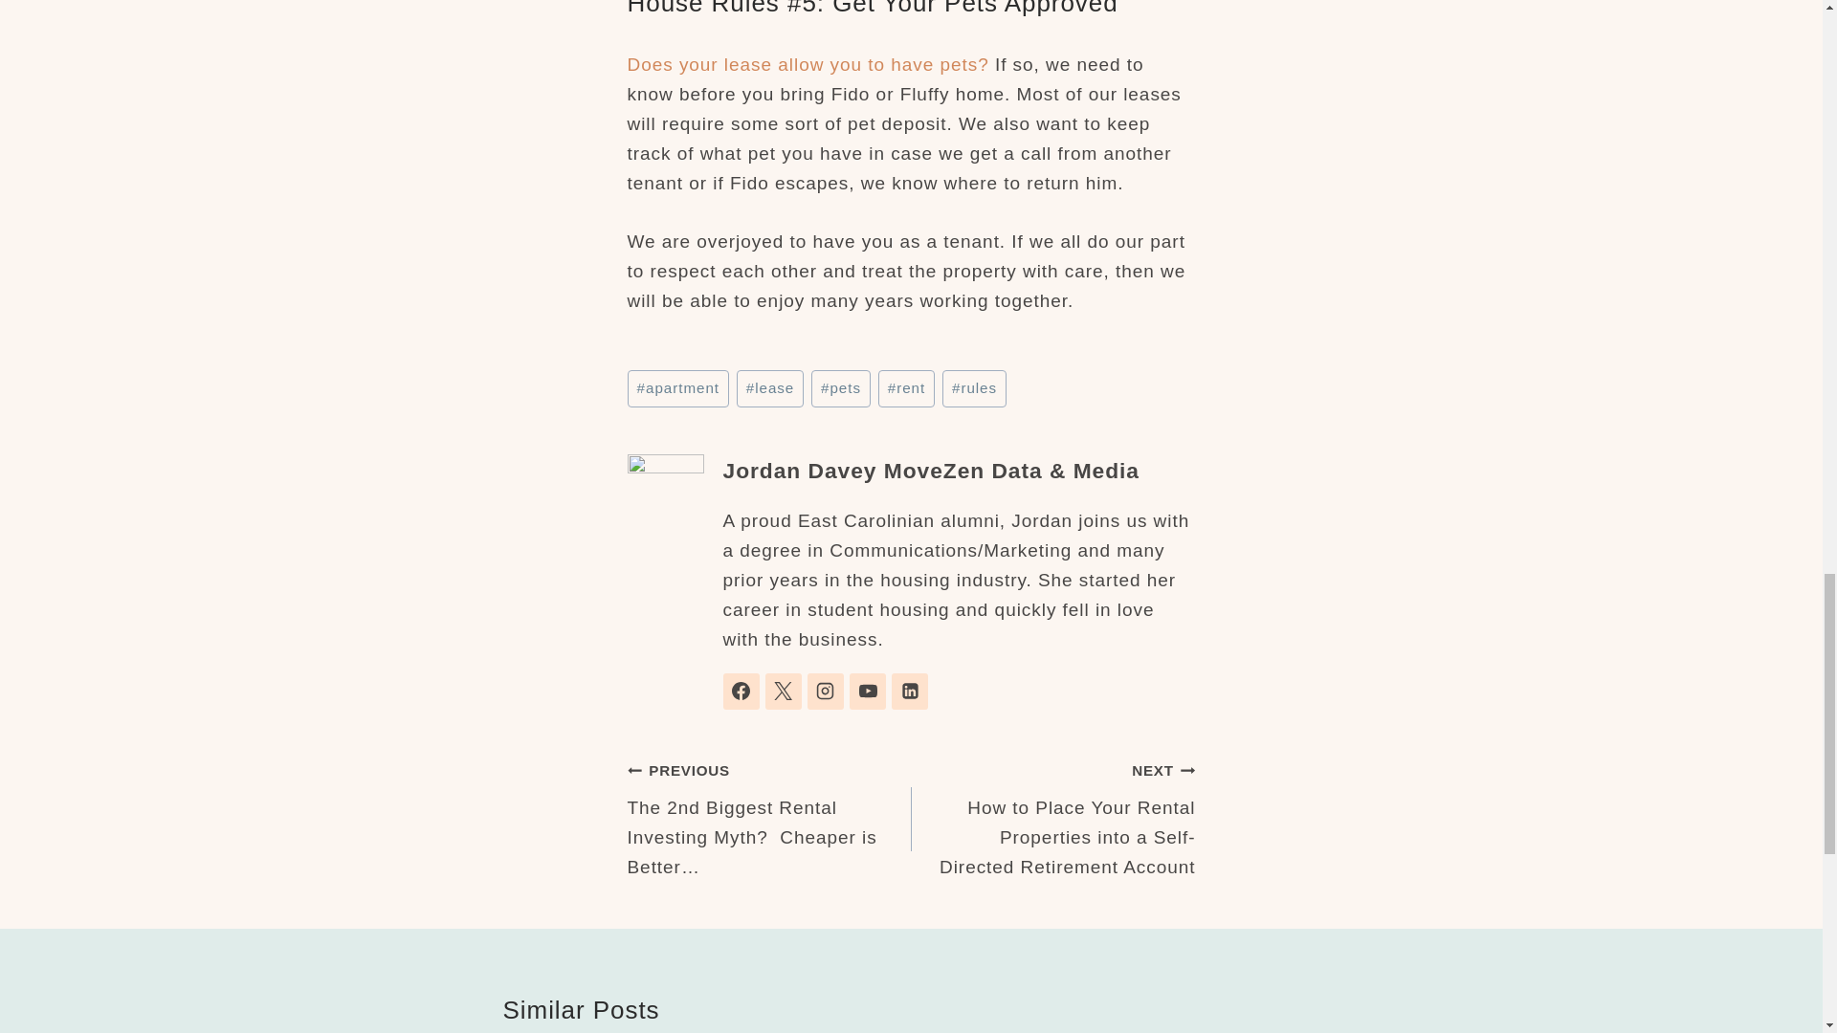 Image resolution: width=1837 pixels, height=1033 pixels. I want to click on apartment, so click(678, 388).